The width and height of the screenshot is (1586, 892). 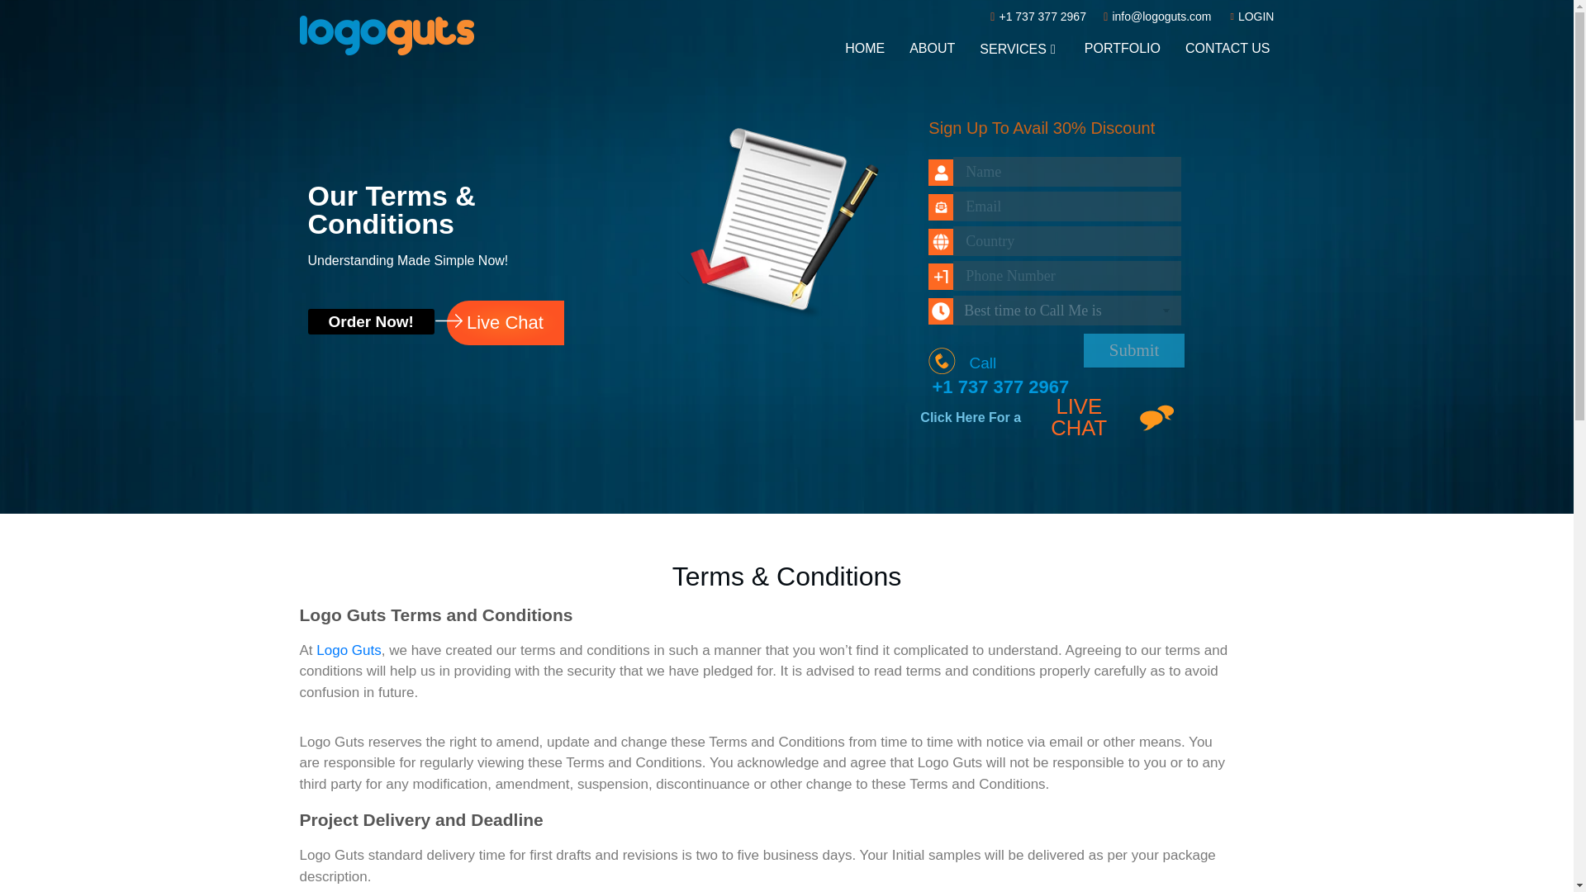 I want to click on LOGIN, so click(x=1252, y=17).